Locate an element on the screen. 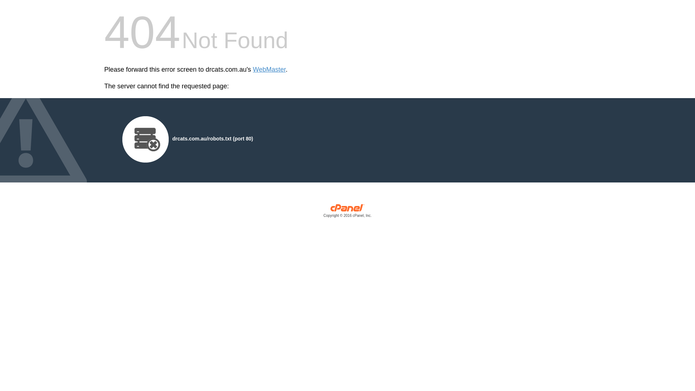 The image size is (695, 391). WebMaster is located at coordinates (269, 70).